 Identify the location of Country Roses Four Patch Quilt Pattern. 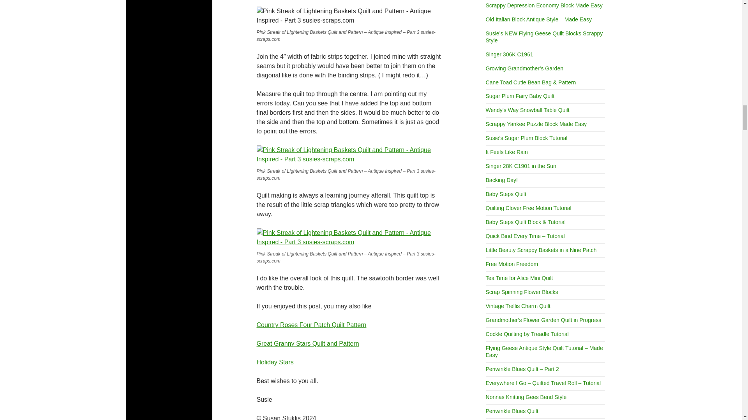
(311, 325).